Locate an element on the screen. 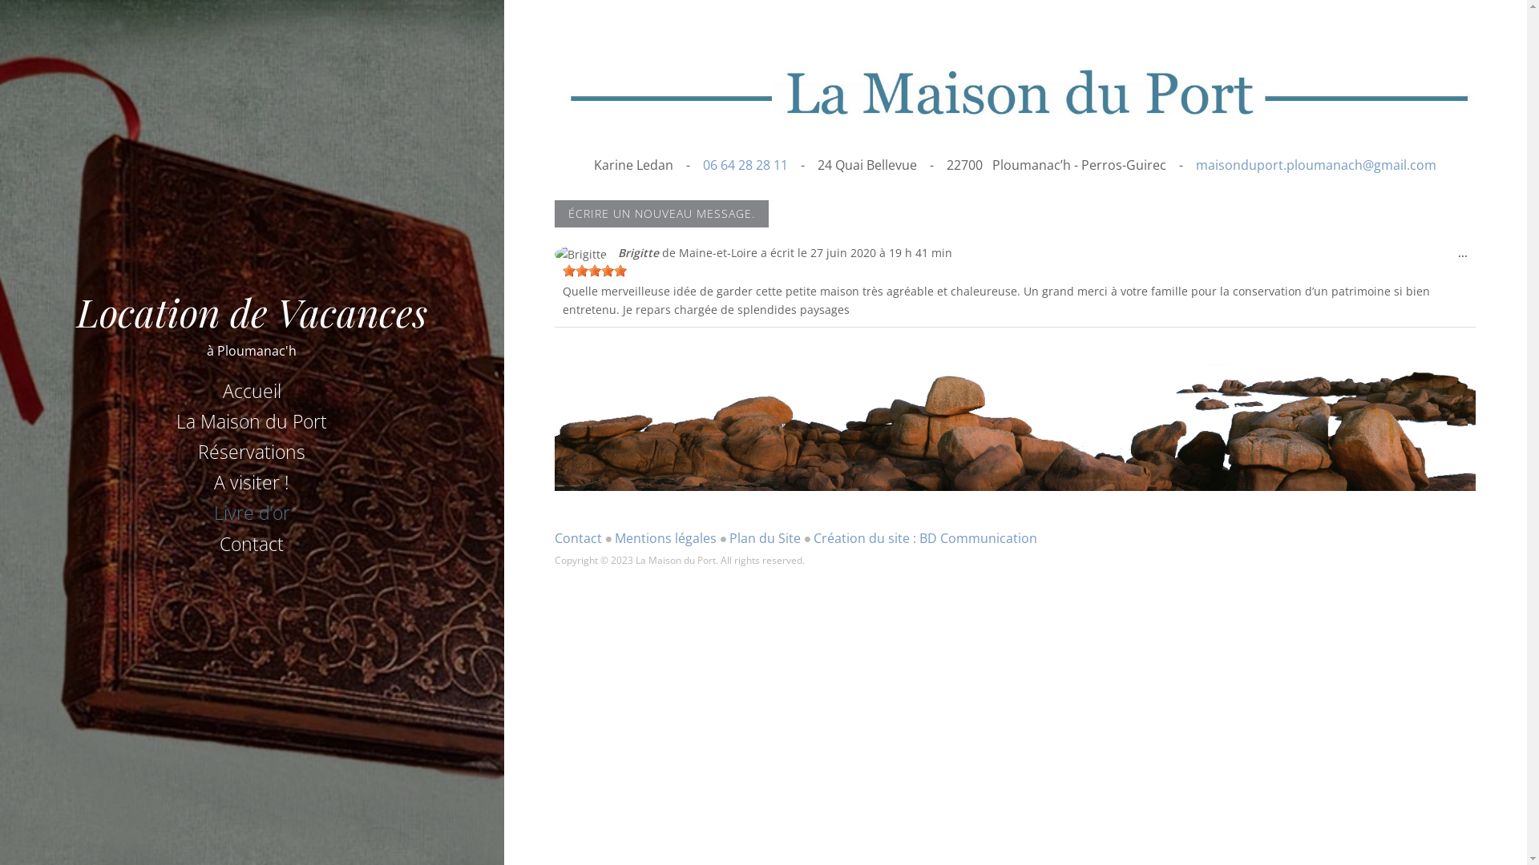 The height and width of the screenshot is (865, 1539). Contact is located at coordinates (252, 544).